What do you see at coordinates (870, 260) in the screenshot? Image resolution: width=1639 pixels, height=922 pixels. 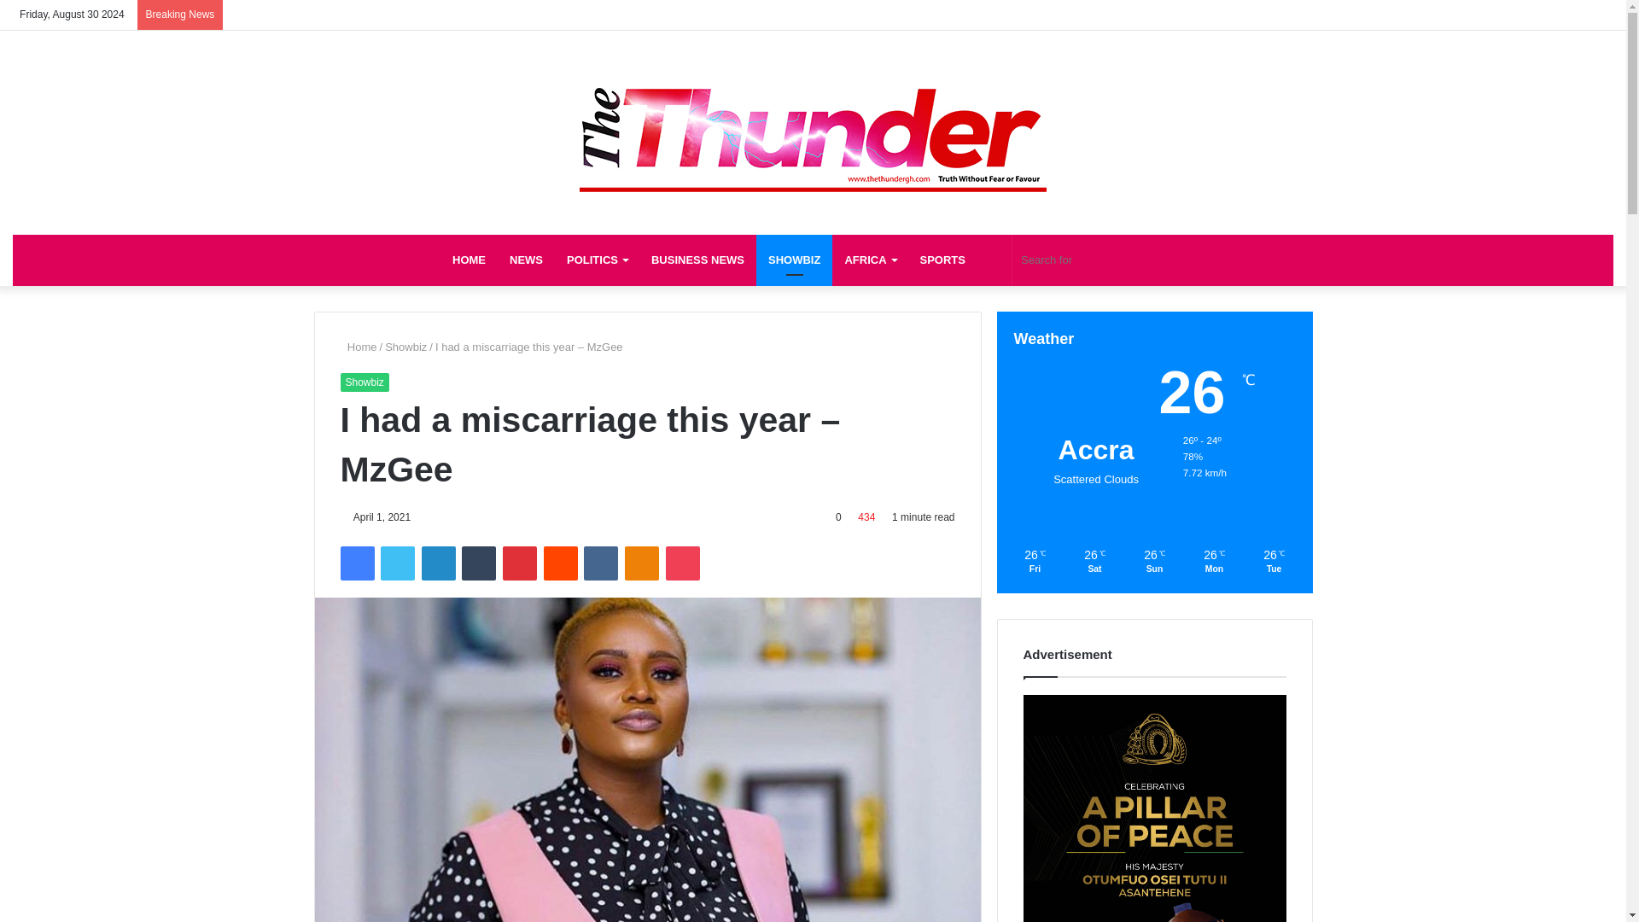 I see `AFRICA` at bounding box center [870, 260].